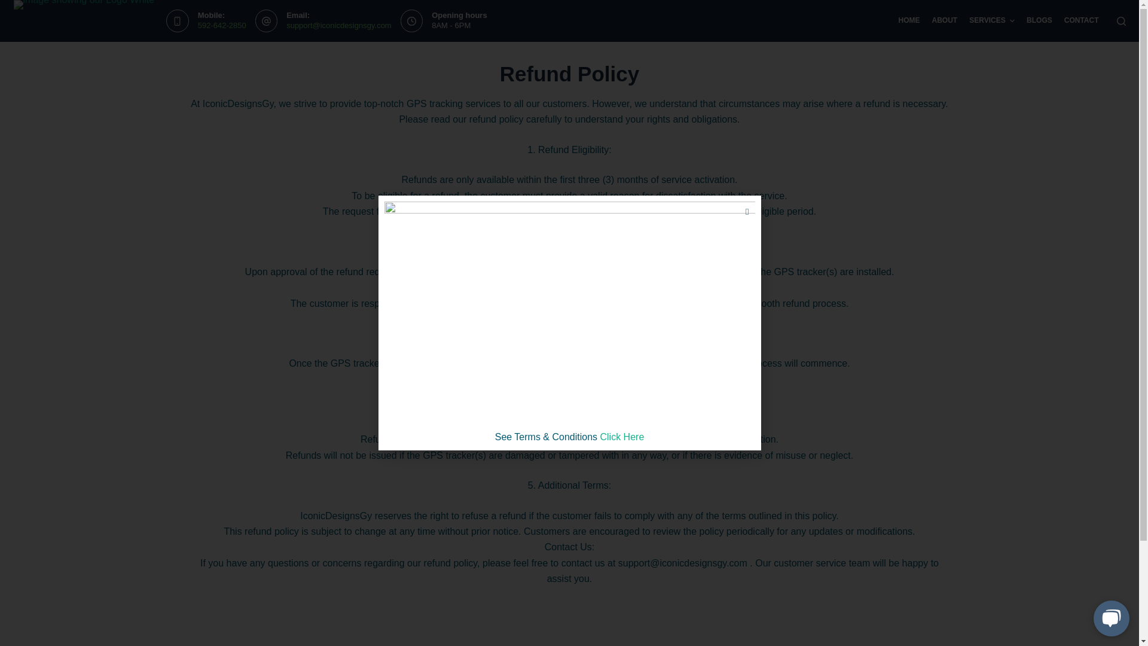  I want to click on Skip to content, so click(12, 6).